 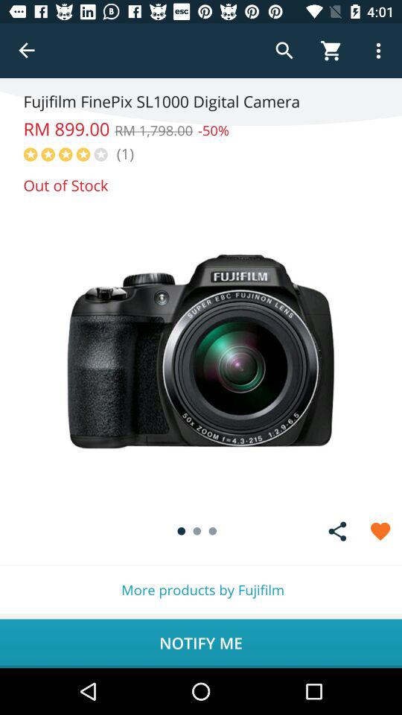 I want to click on go to previous, so click(x=27, y=51).